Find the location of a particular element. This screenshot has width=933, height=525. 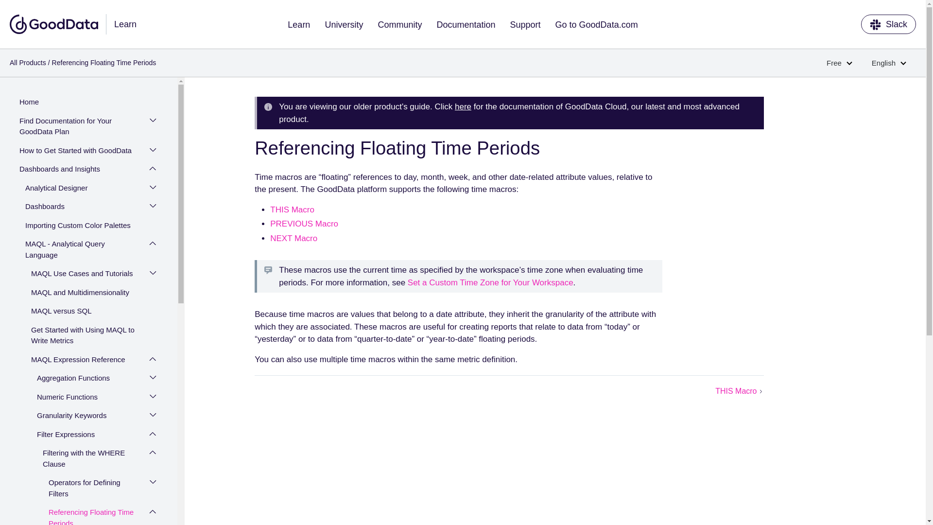

Slack is located at coordinates (888, 24).